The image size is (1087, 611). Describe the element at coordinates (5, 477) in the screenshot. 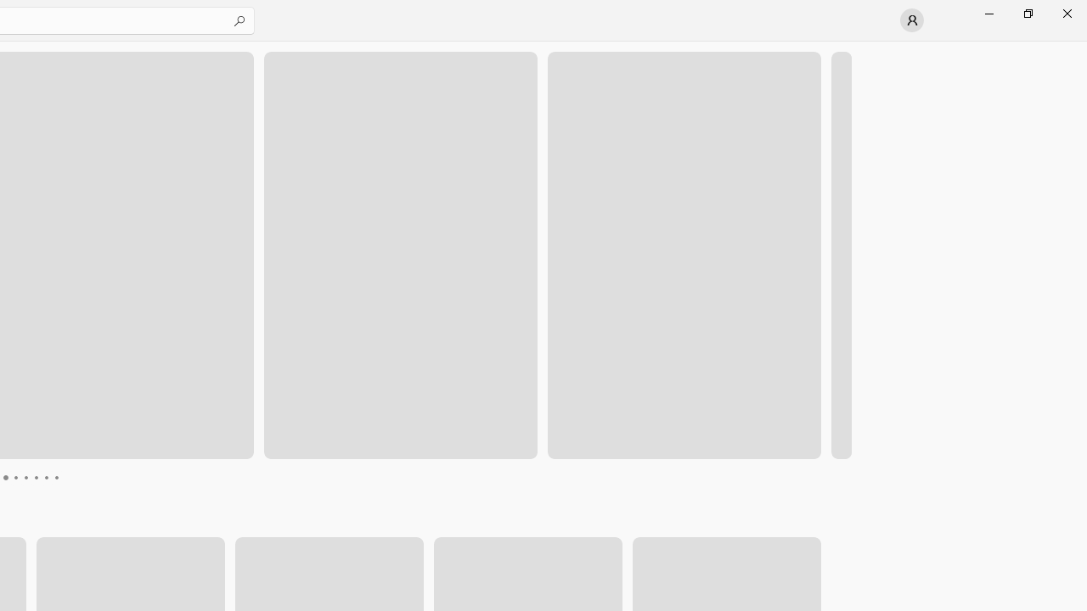

I see `Page 3` at that location.